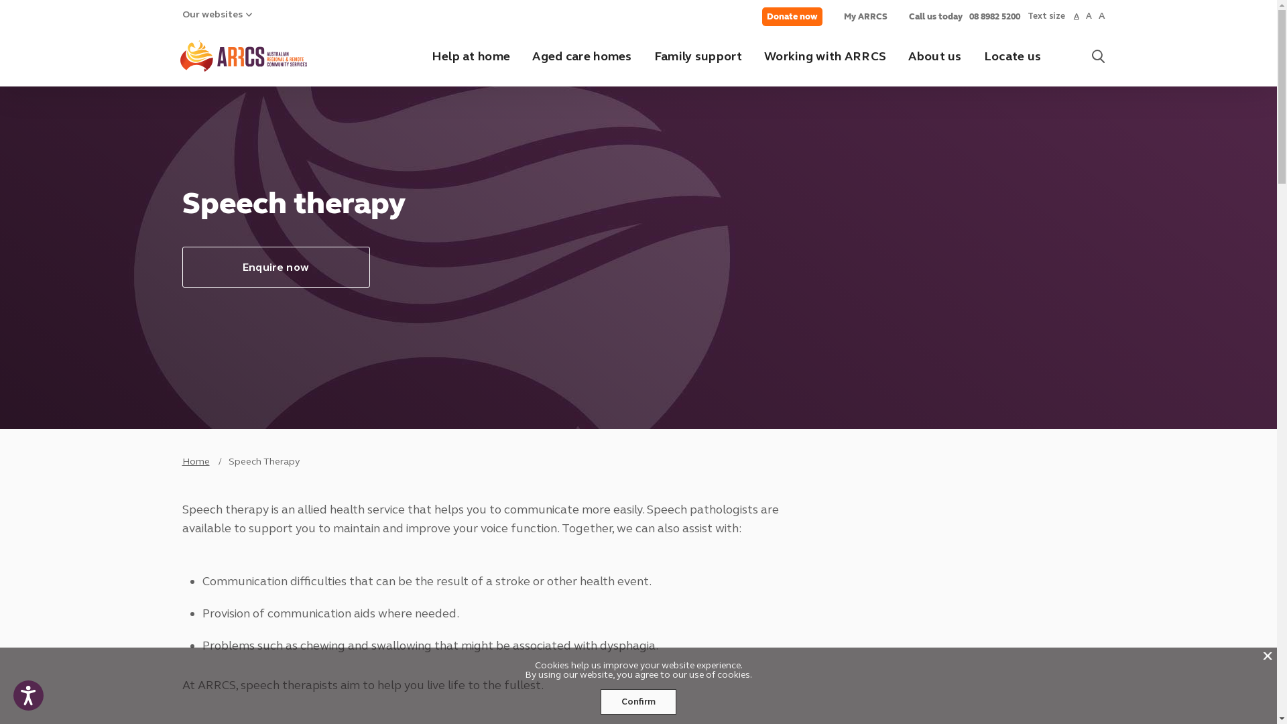 The width and height of the screenshot is (1287, 724). What do you see at coordinates (257, 56) in the screenshot?
I see `Logo` at bounding box center [257, 56].